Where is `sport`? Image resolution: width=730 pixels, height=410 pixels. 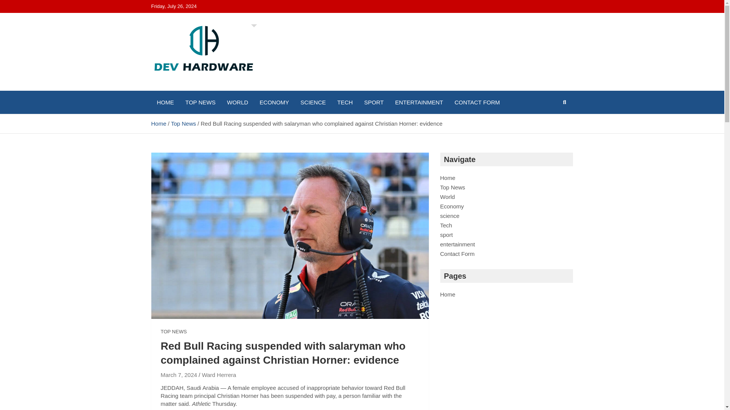
sport is located at coordinates (446, 235).